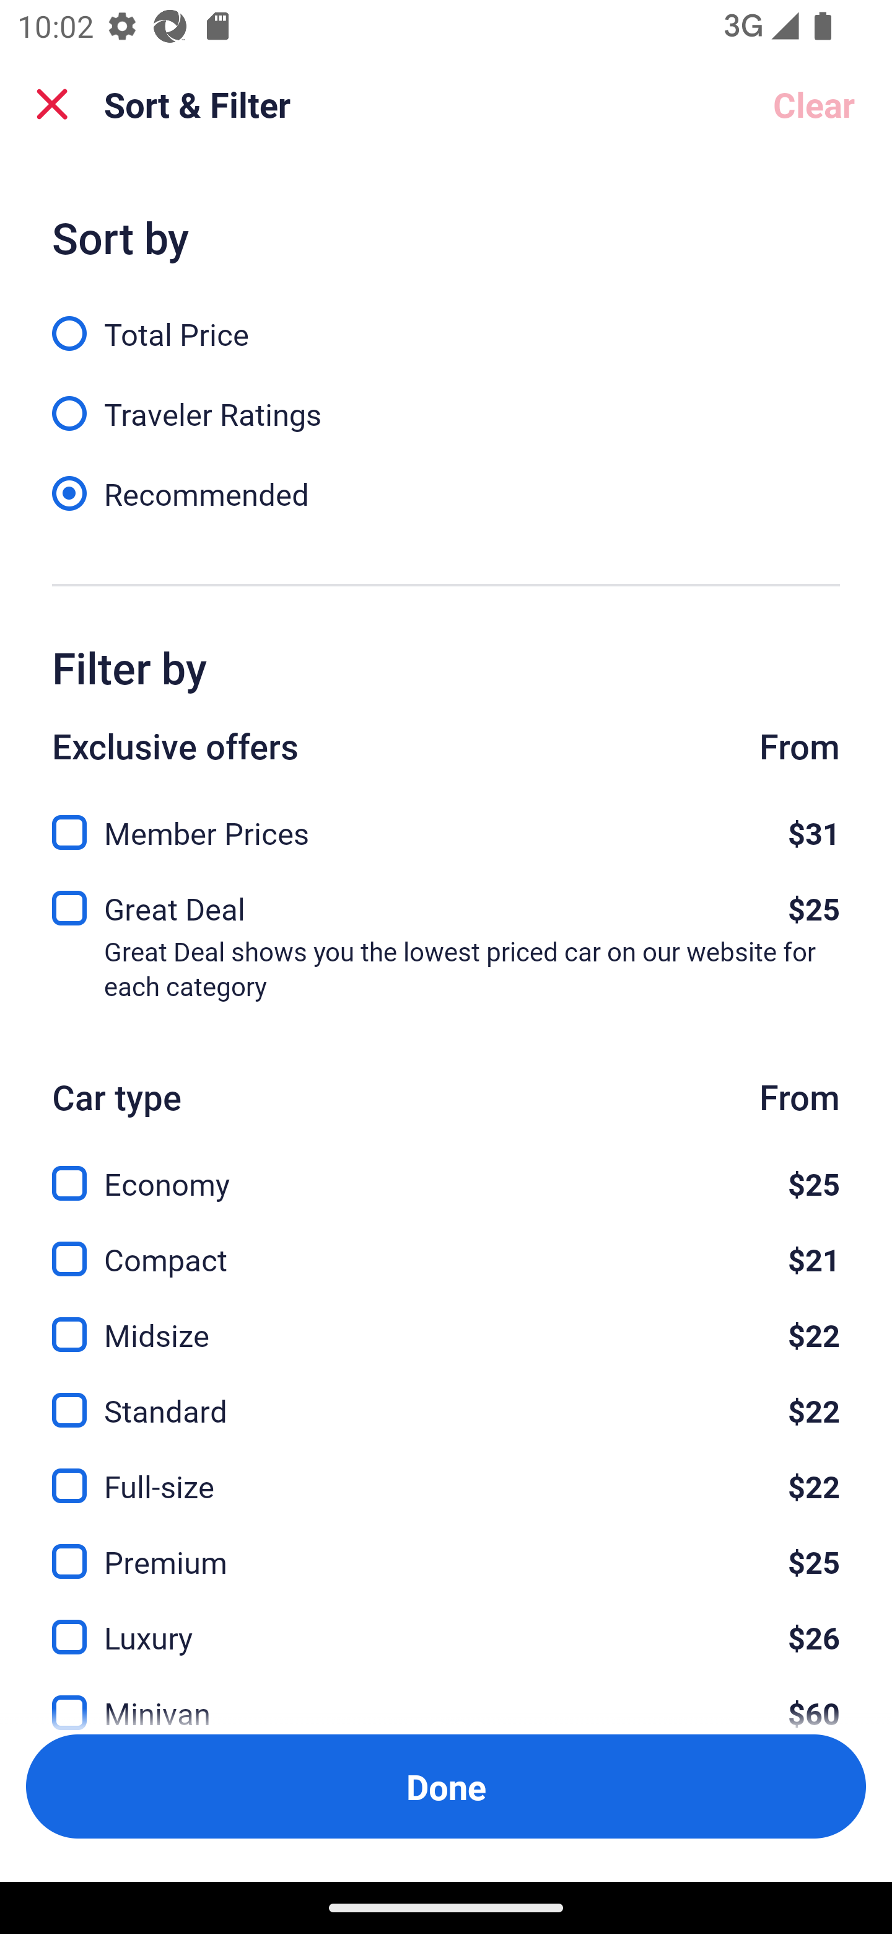 The width and height of the screenshot is (892, 1934). Describe the element at coordinates (446, 1320) in the screenshot. I see `Midsize, $22 Midsize $22` at that location.